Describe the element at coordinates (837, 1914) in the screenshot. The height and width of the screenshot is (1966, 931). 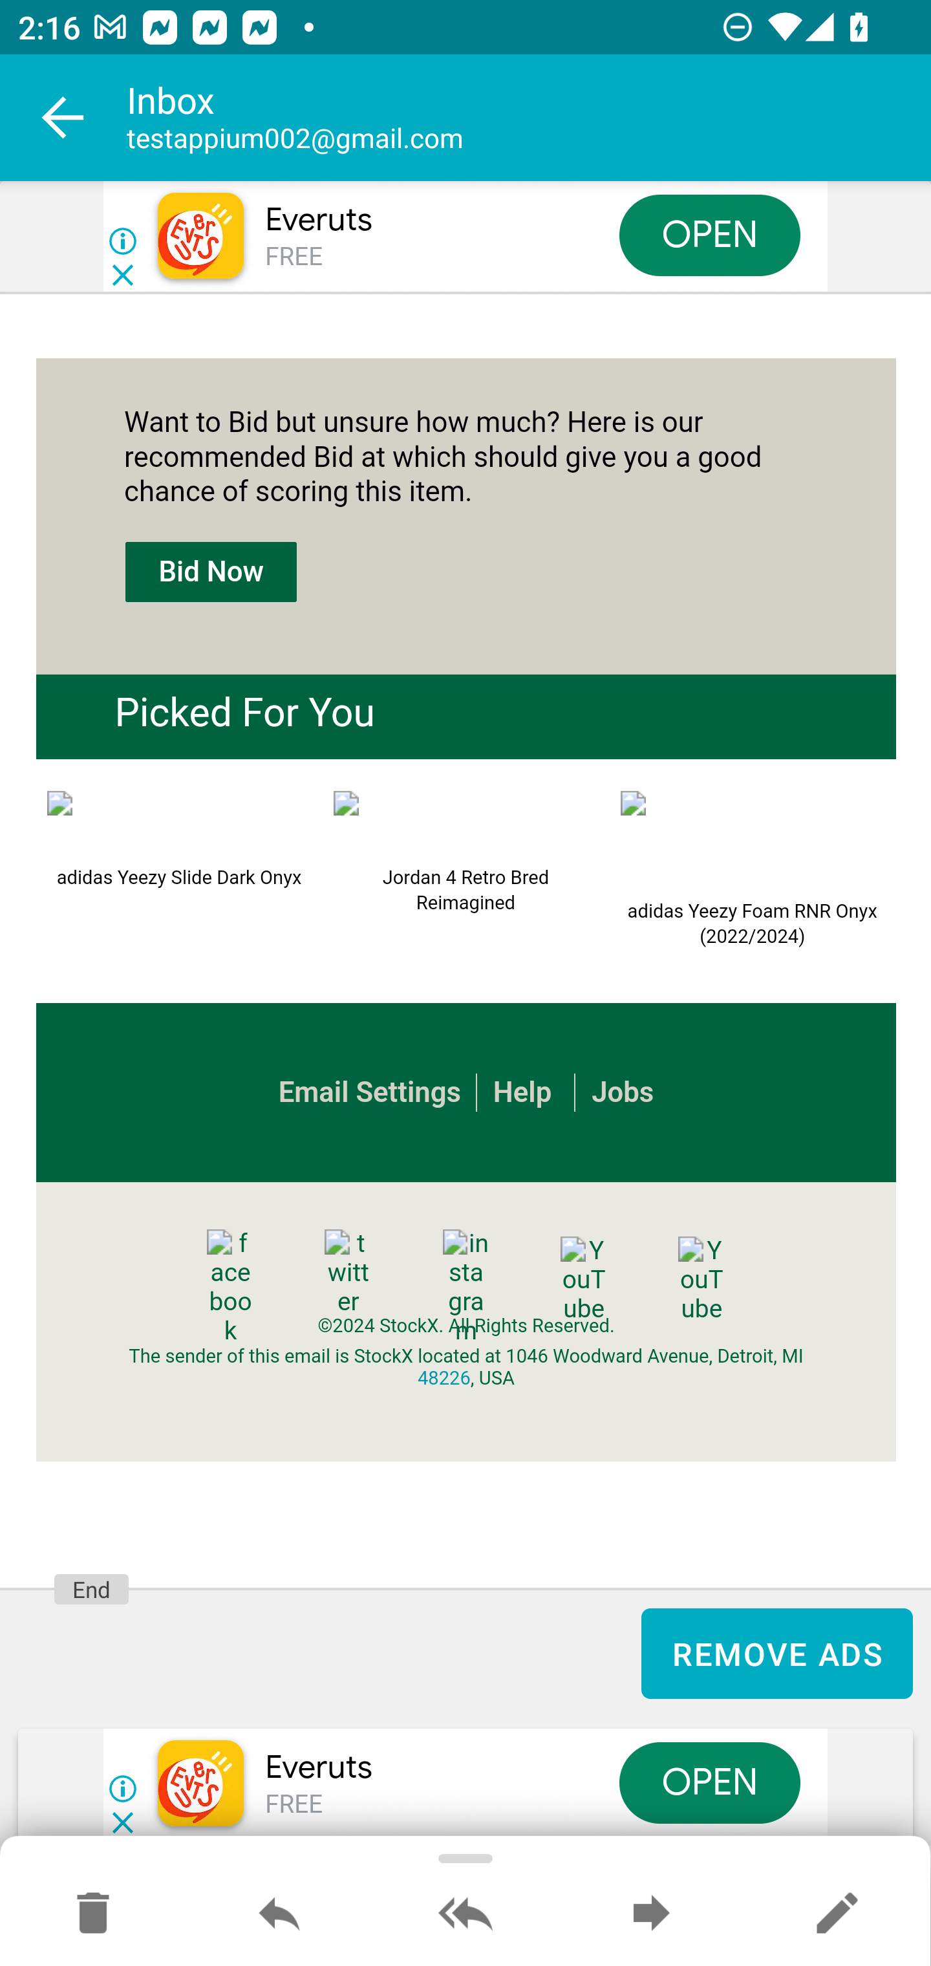
I see `Reply as new` at that location.